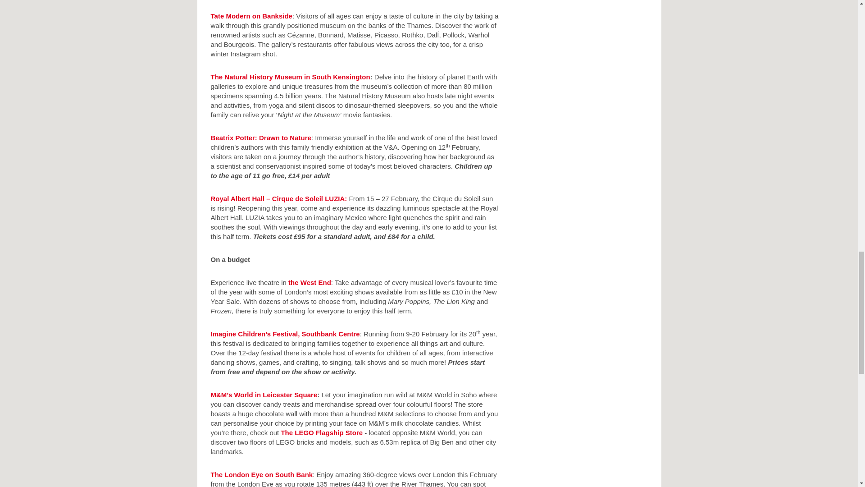 Image resolution: width=865 pixels, height=487 pixels. What do you see at coordinates (251, 16) in the screenshot?
I see `Link will open in a new window` at bounding box center [251, 16].